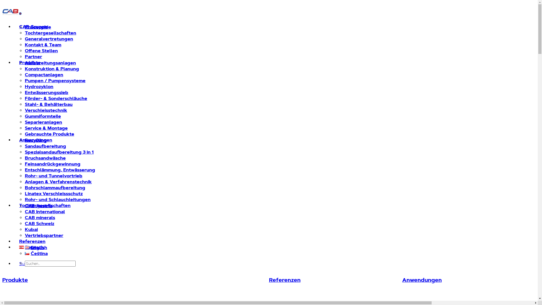  What do you see at coordinates (30, 63) in the screenshot?
I see `Produkte` at bounding box center [30, 63].